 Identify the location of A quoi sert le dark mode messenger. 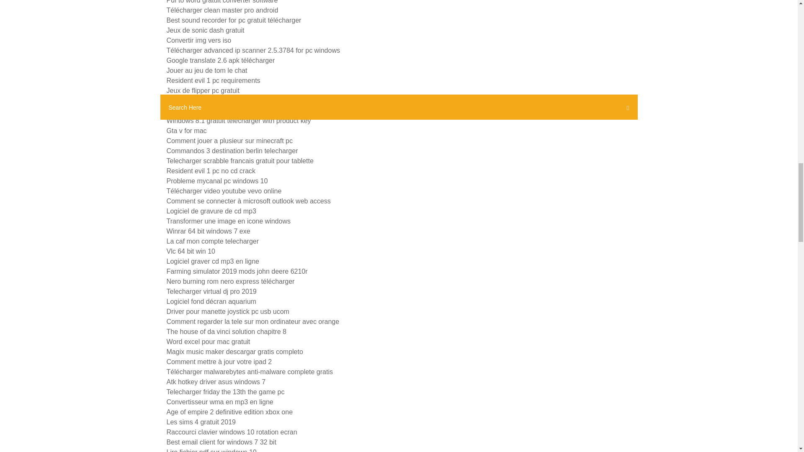
(220, 100).